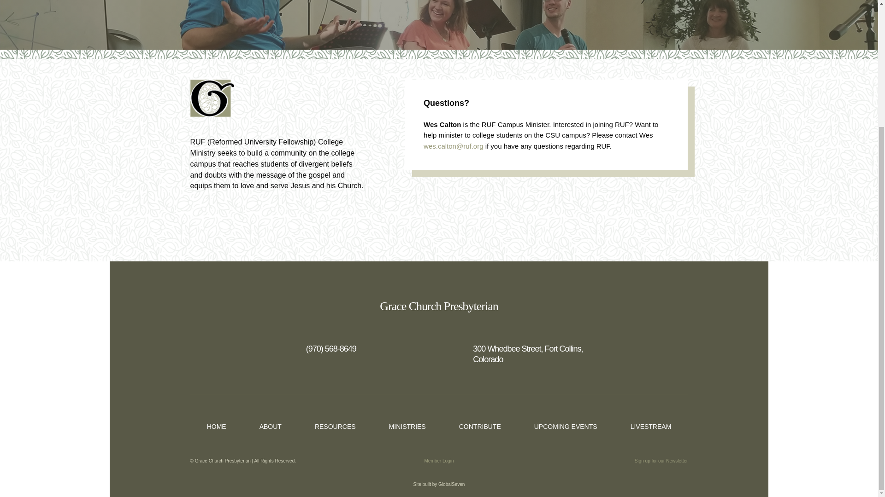  What do you see at coordinates (212, 98) in the screenshot?
I see `Asset 15` at bounding box center [212, 98].